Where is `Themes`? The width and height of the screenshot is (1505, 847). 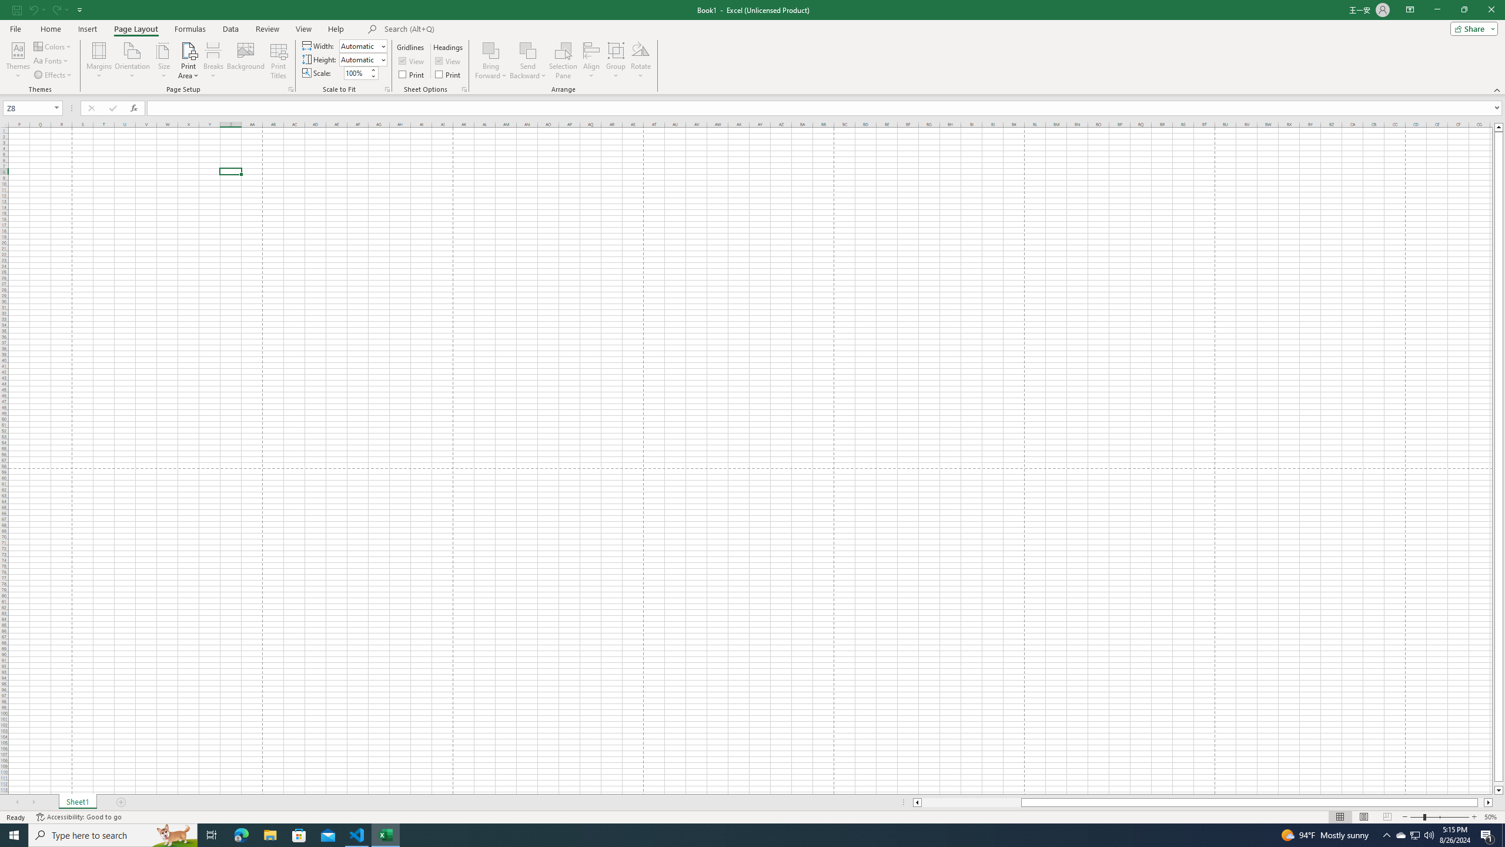 Themes is located at coordinates (18, 61).